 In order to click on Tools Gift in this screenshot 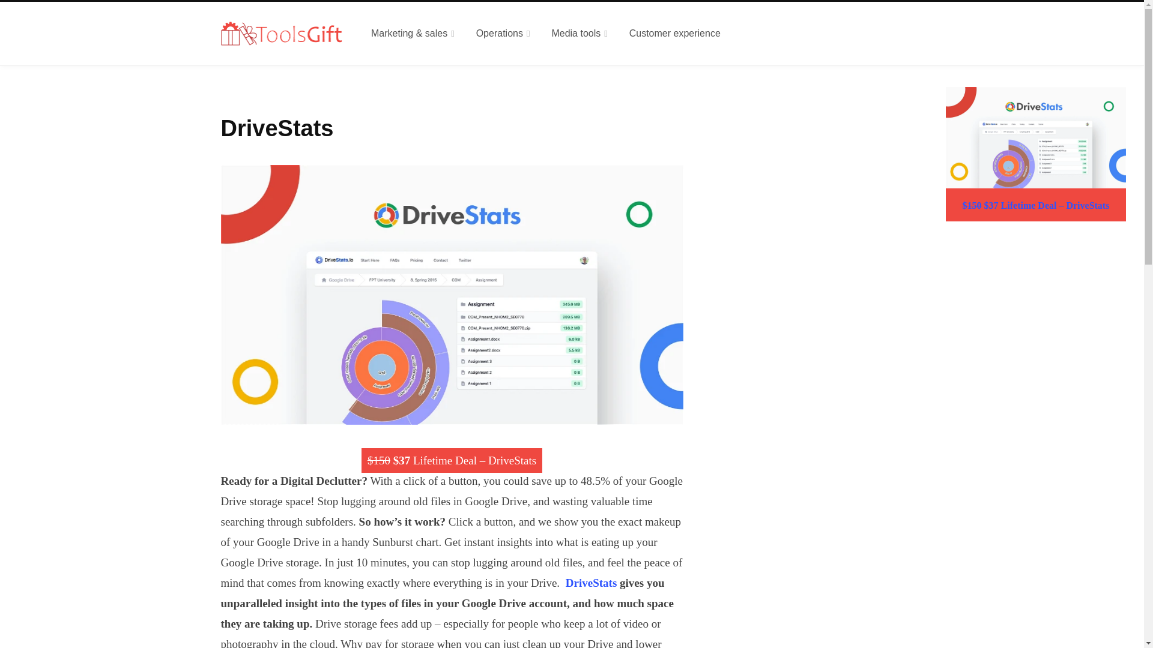, I will do `click(282, 33)`.